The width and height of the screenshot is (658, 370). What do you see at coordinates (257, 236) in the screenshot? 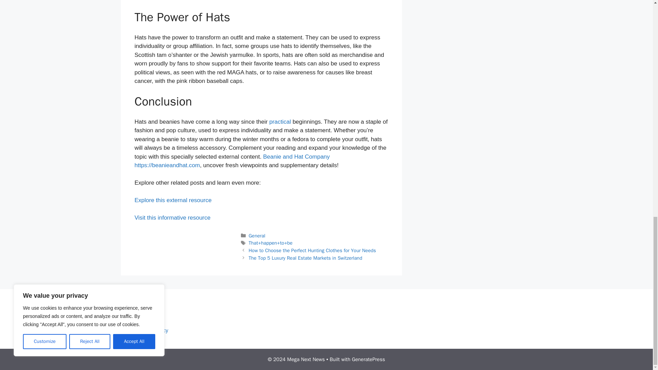
I see `General` at bounding box center [257, 236].